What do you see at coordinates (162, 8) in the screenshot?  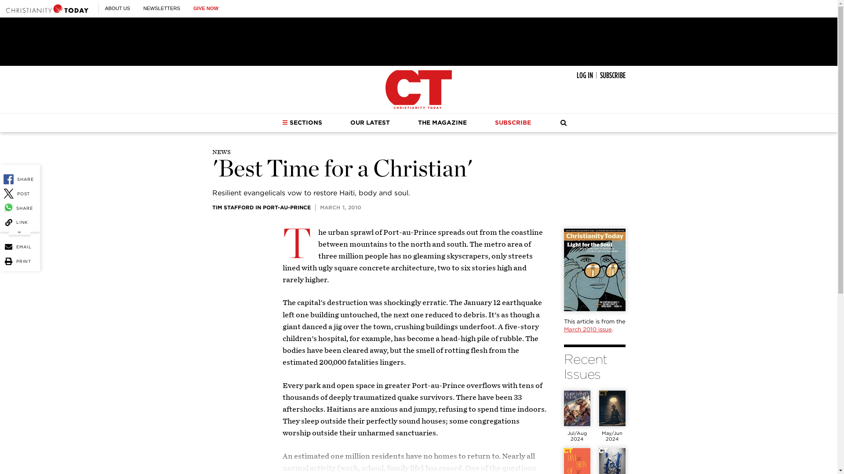 I see `NEWSLETTERS` at bounding box center [162, 8].